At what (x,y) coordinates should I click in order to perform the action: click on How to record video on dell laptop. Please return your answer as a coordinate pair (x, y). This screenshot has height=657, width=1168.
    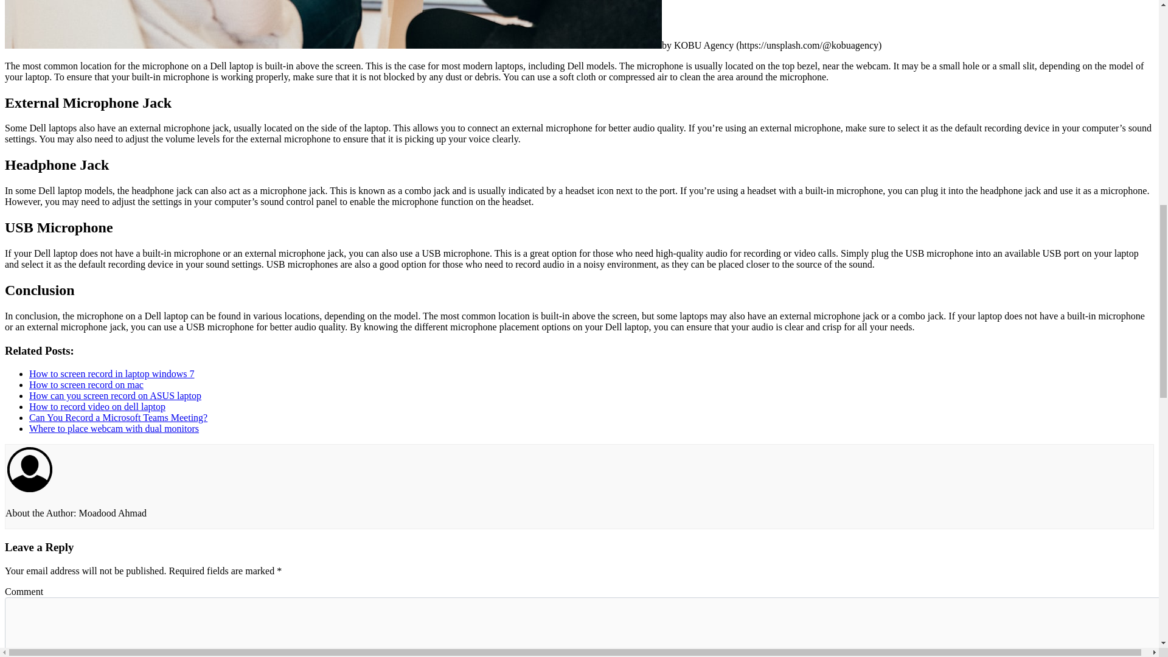
    Looking at the image, I should click on (97, 406).